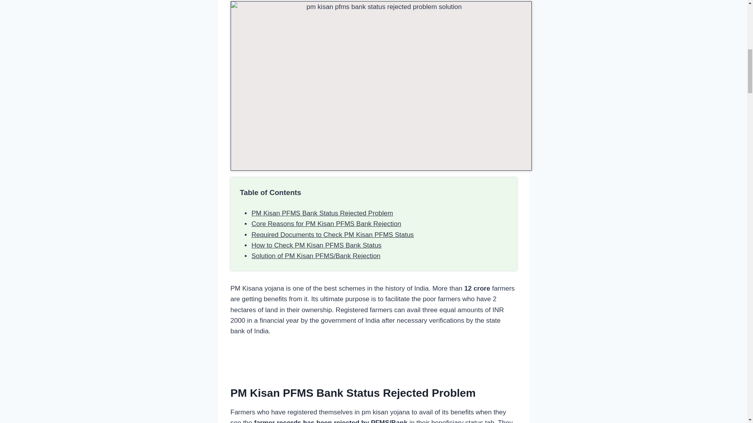 This screenshot has width=753, height=423. What do you see at coordinates (326, 224) in the screenshot?
I see `Core Reasons for PM Kisan PFMS Bank Rejection` at bounding box center [326, 224].